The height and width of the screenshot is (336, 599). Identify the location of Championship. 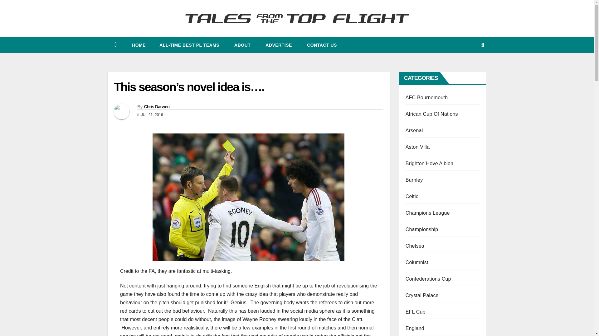
(422, 230).